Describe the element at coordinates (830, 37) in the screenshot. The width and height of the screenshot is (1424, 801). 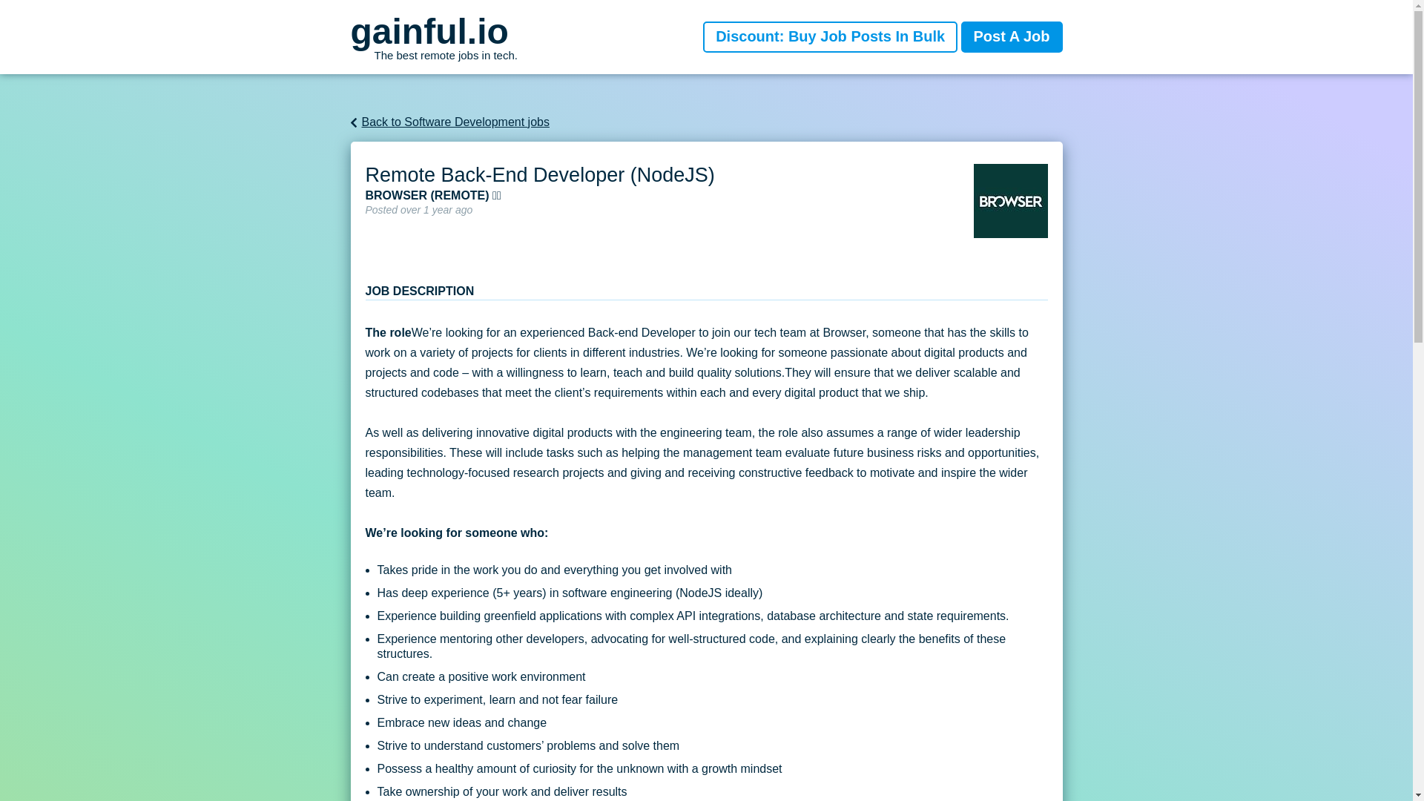
I see `Discount: Buy Job Posts In Bulk` at that location.